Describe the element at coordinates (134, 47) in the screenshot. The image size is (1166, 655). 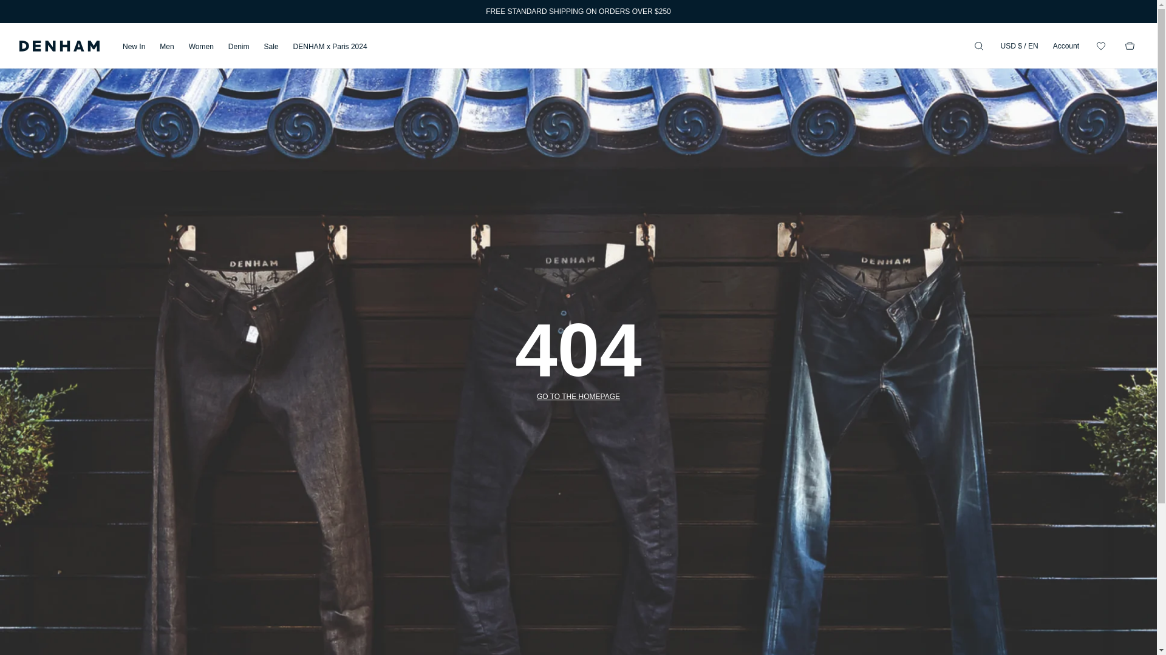
I see `New In` at that location.